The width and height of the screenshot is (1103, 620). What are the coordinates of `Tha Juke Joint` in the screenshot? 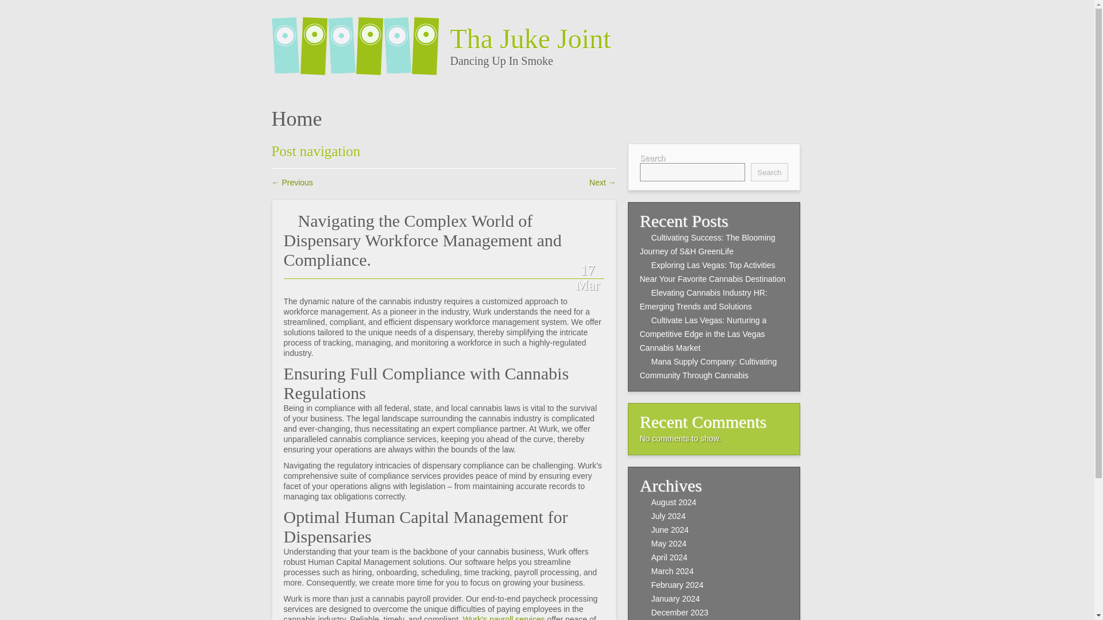 It's located at (635, 38).